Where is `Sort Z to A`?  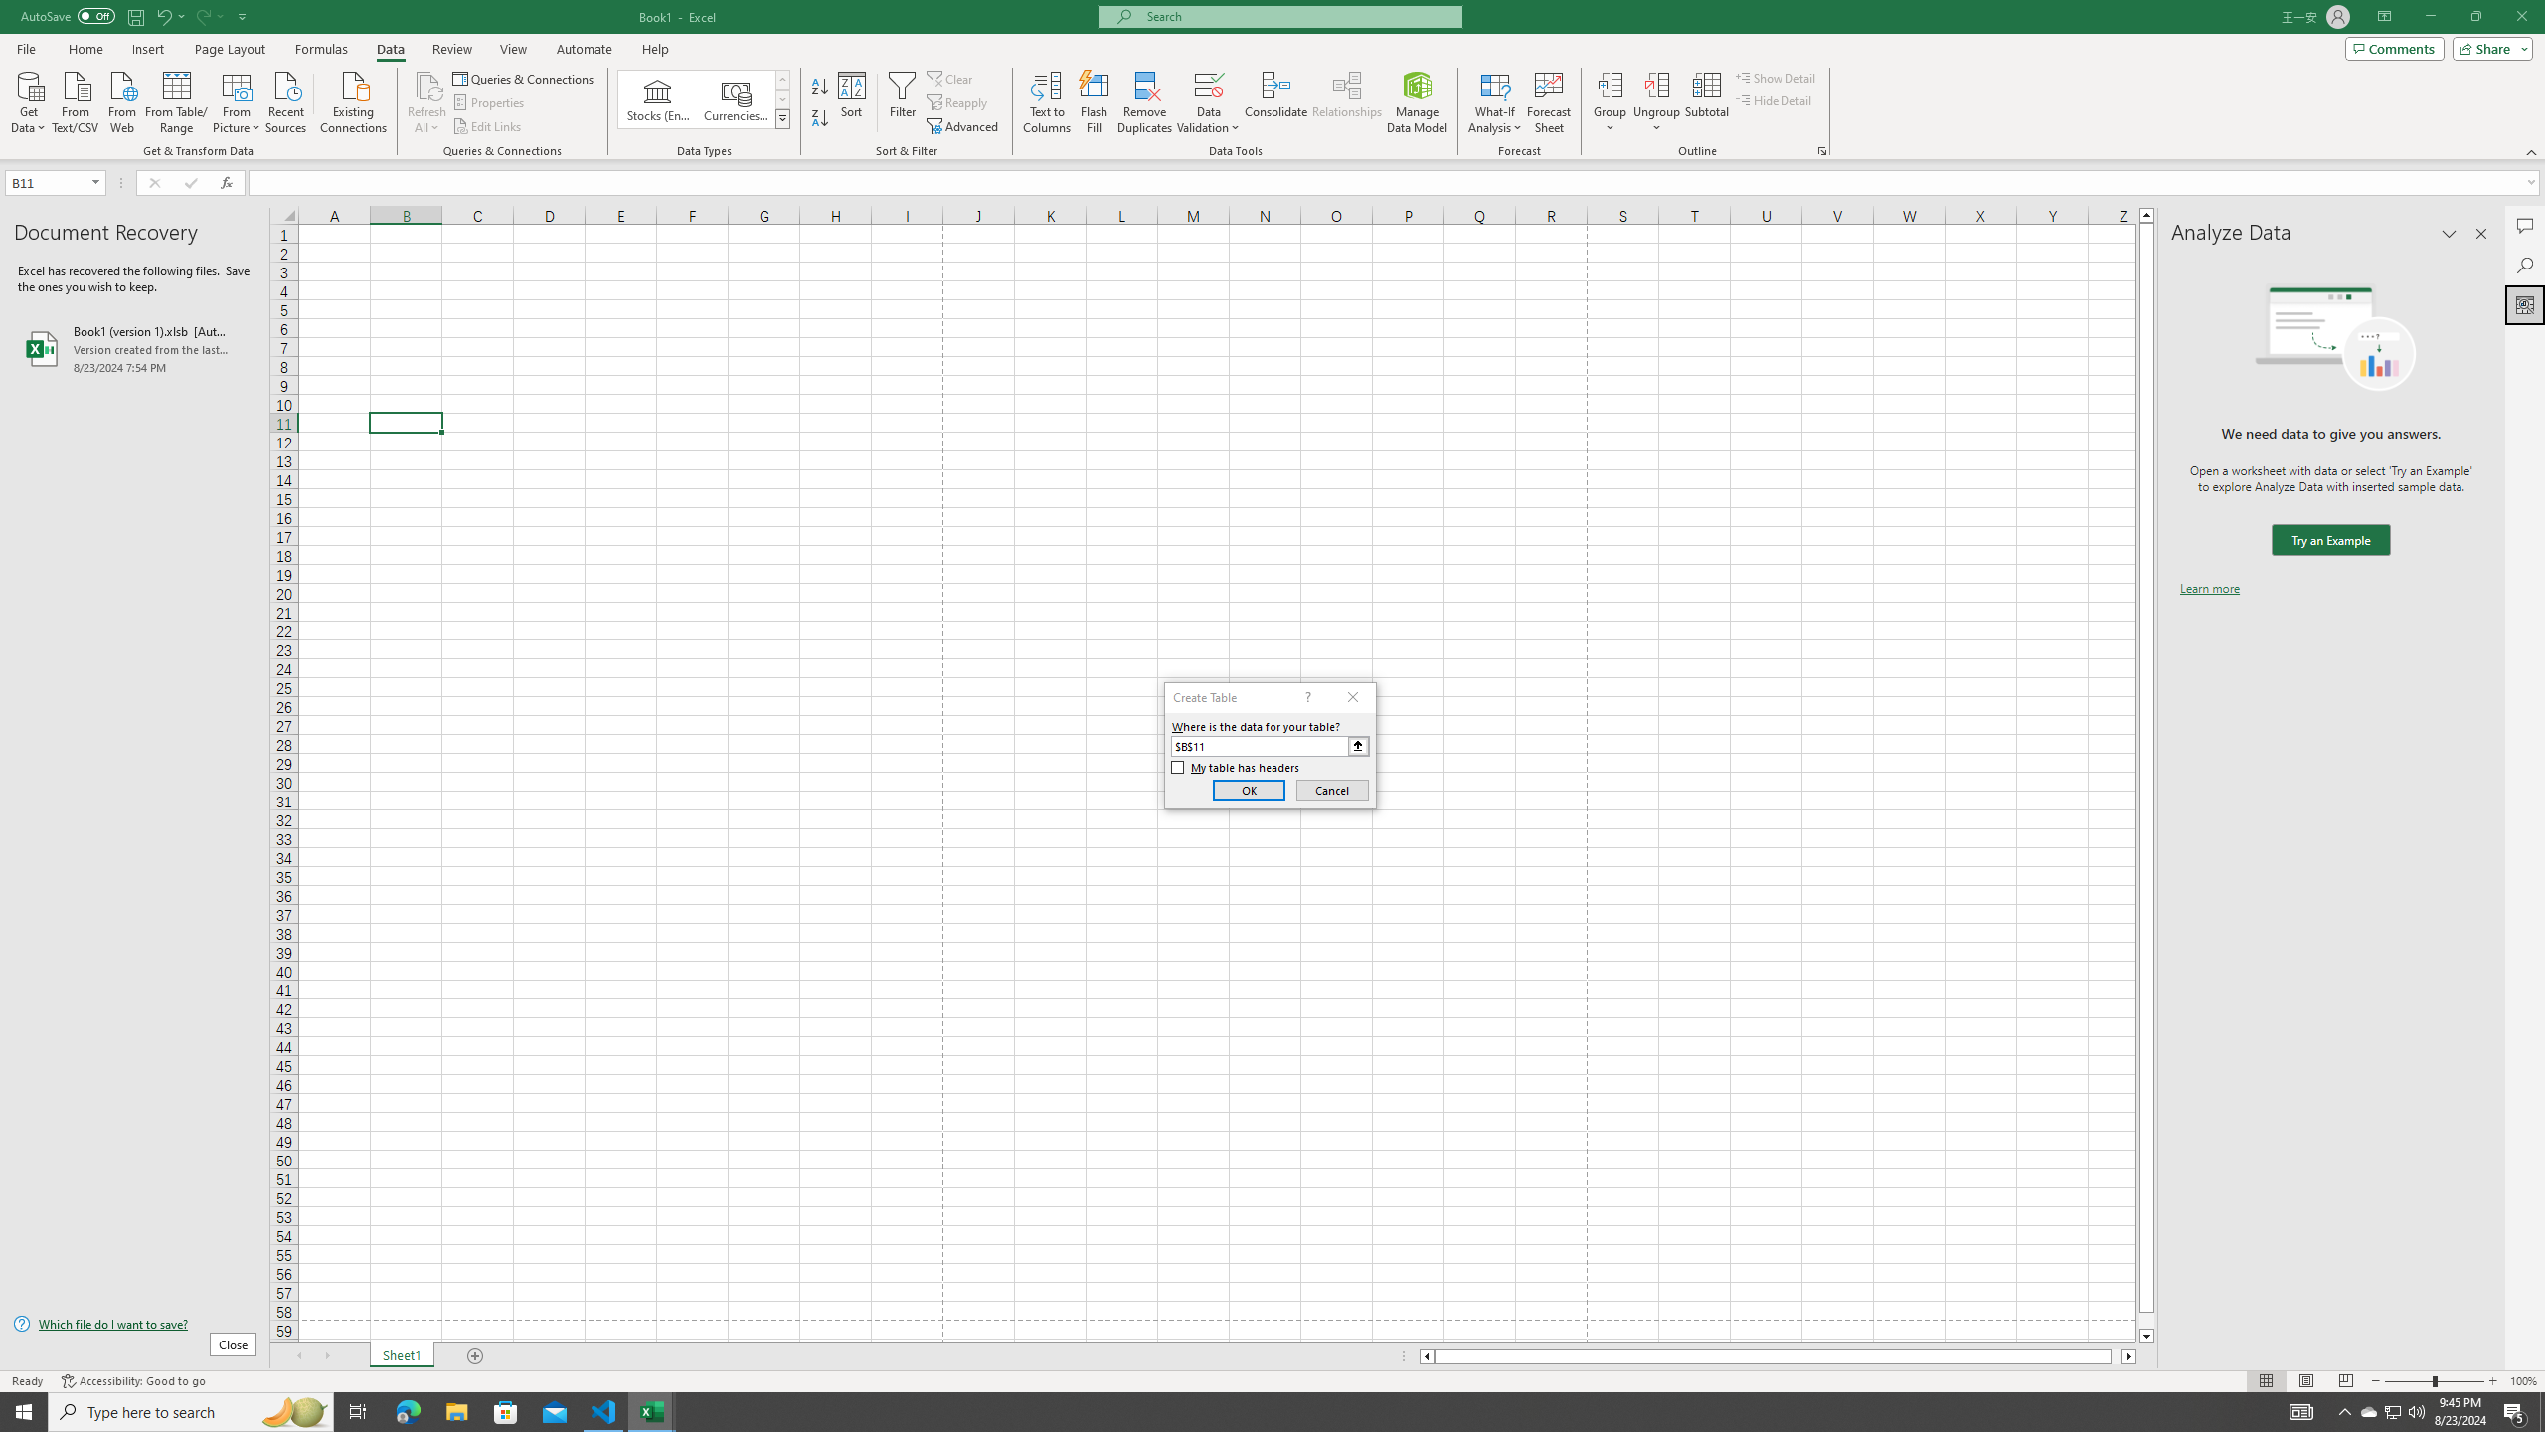
Sort Z to A is located at coordinates (821, 119).